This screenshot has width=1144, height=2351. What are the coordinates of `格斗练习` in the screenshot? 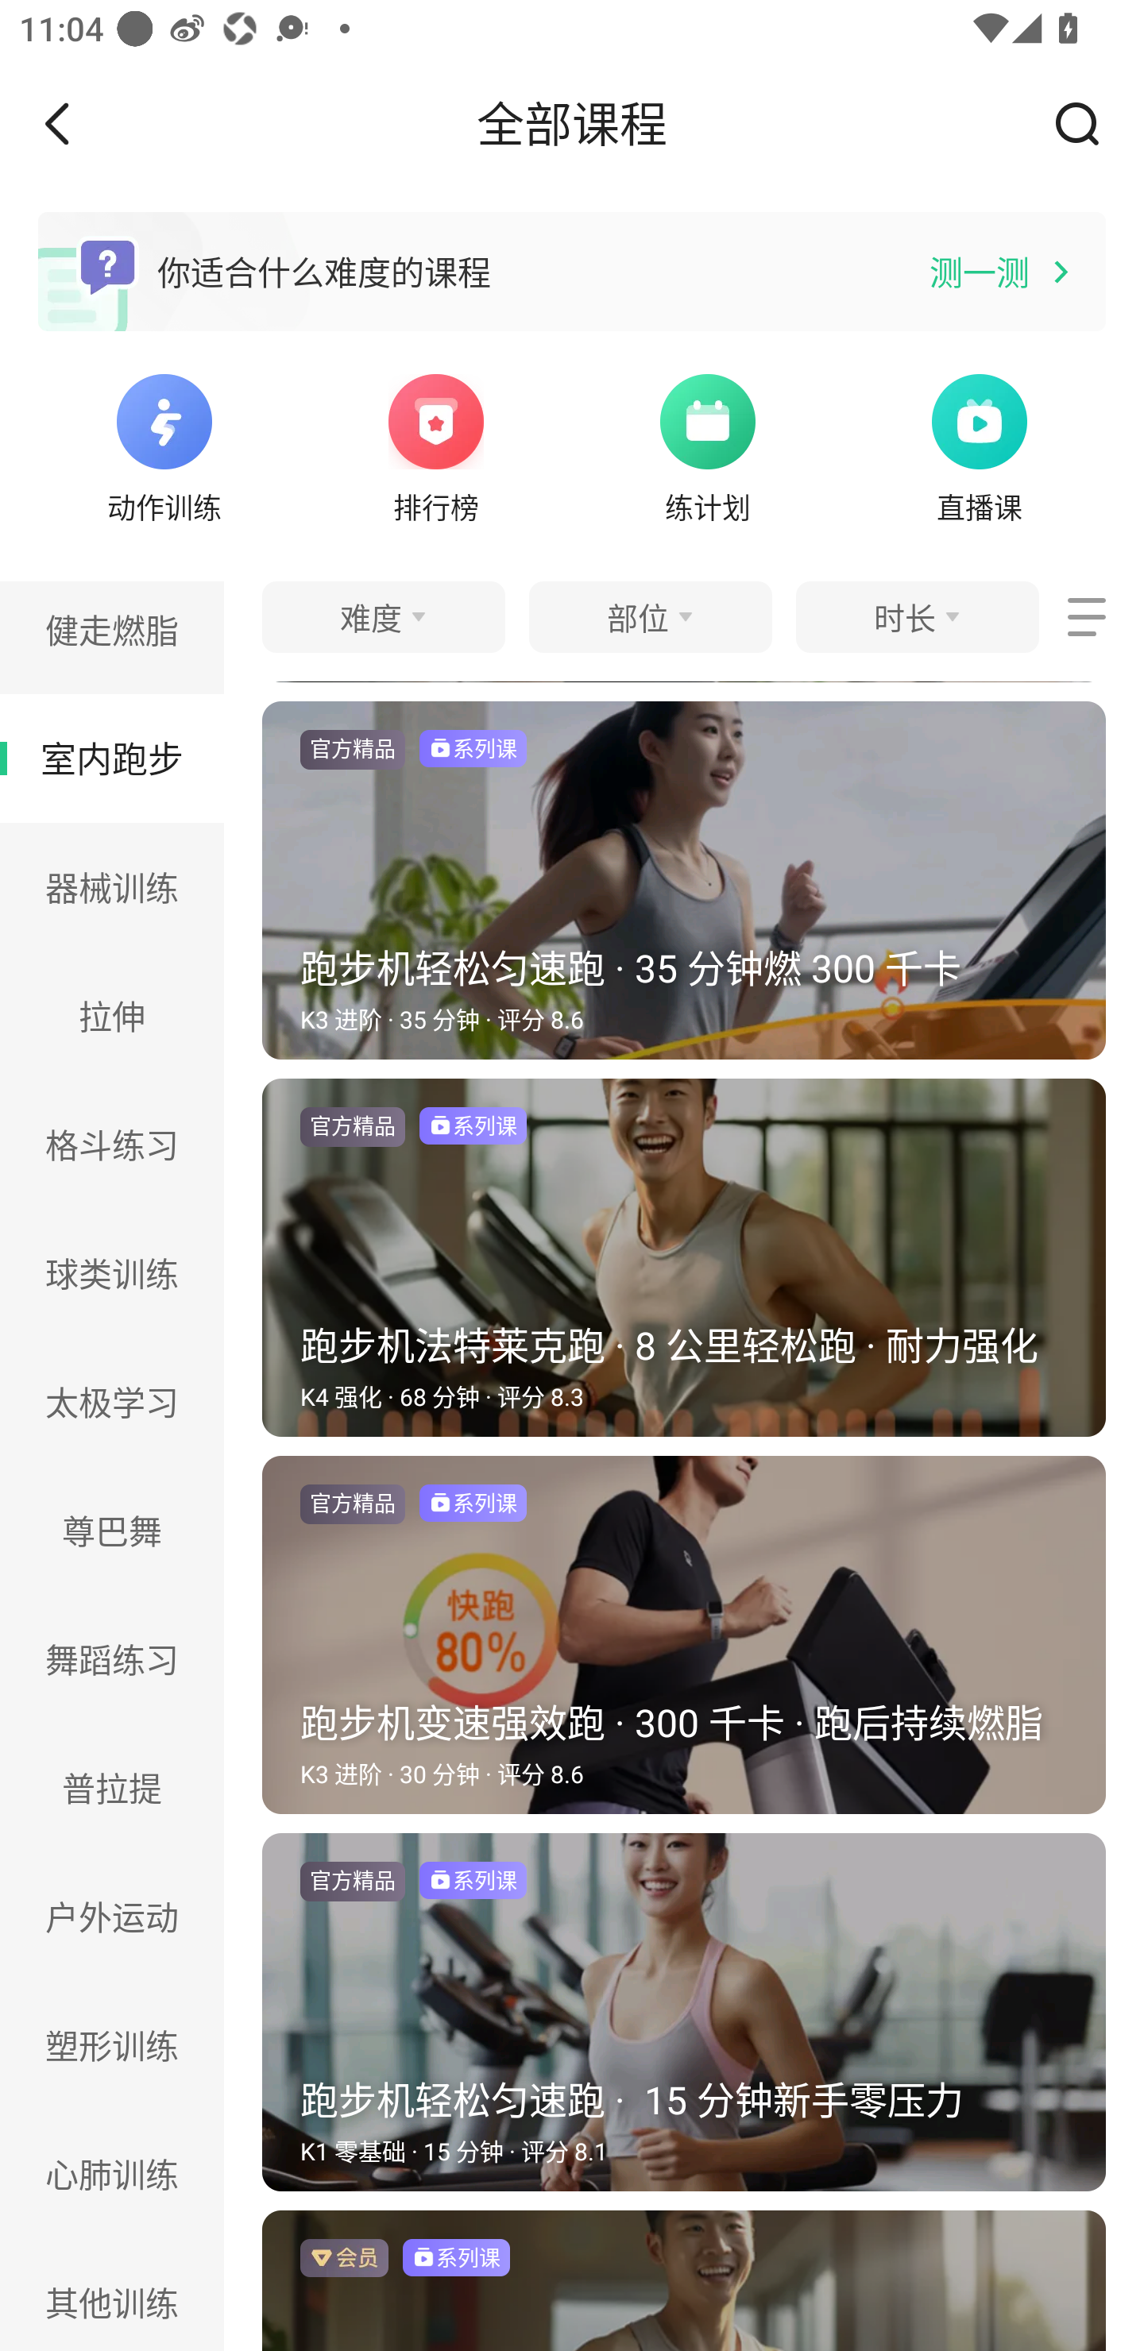 It's located at (112, 1144).